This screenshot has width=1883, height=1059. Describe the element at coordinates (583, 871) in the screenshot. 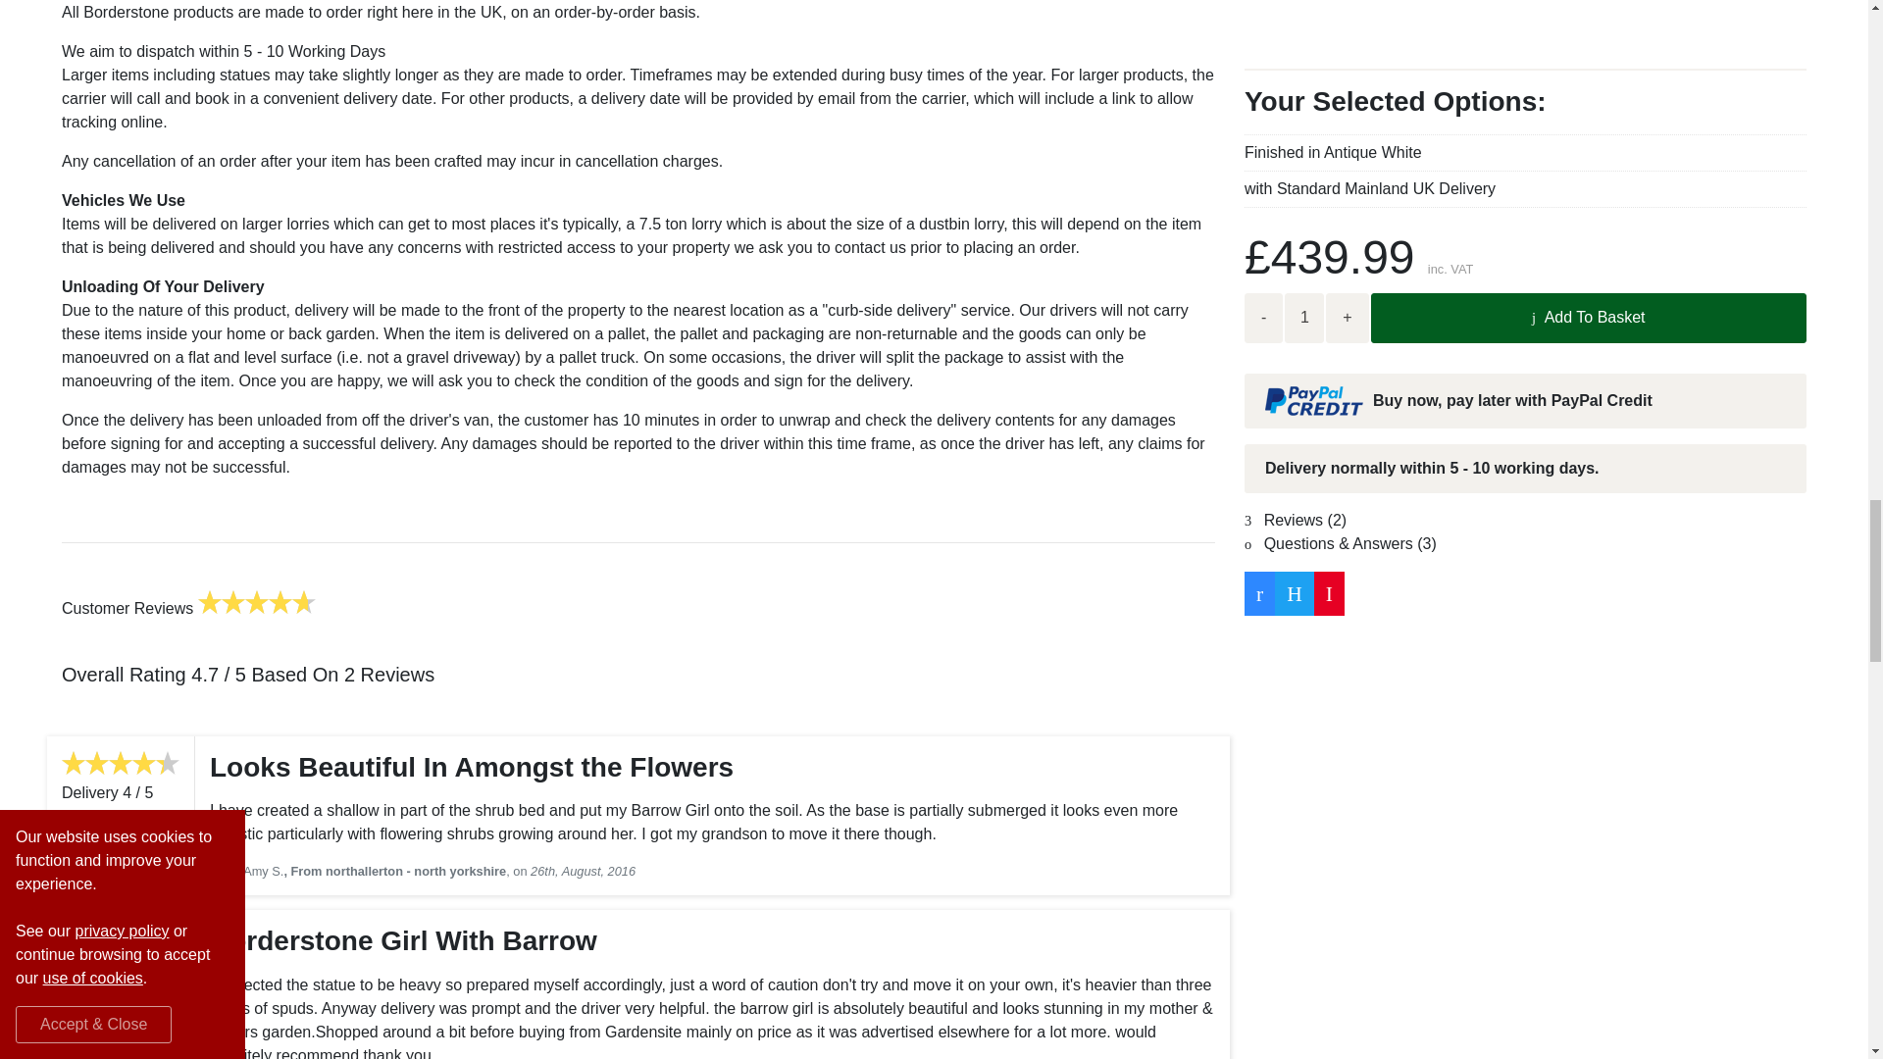

I see `Review Date` at that location.